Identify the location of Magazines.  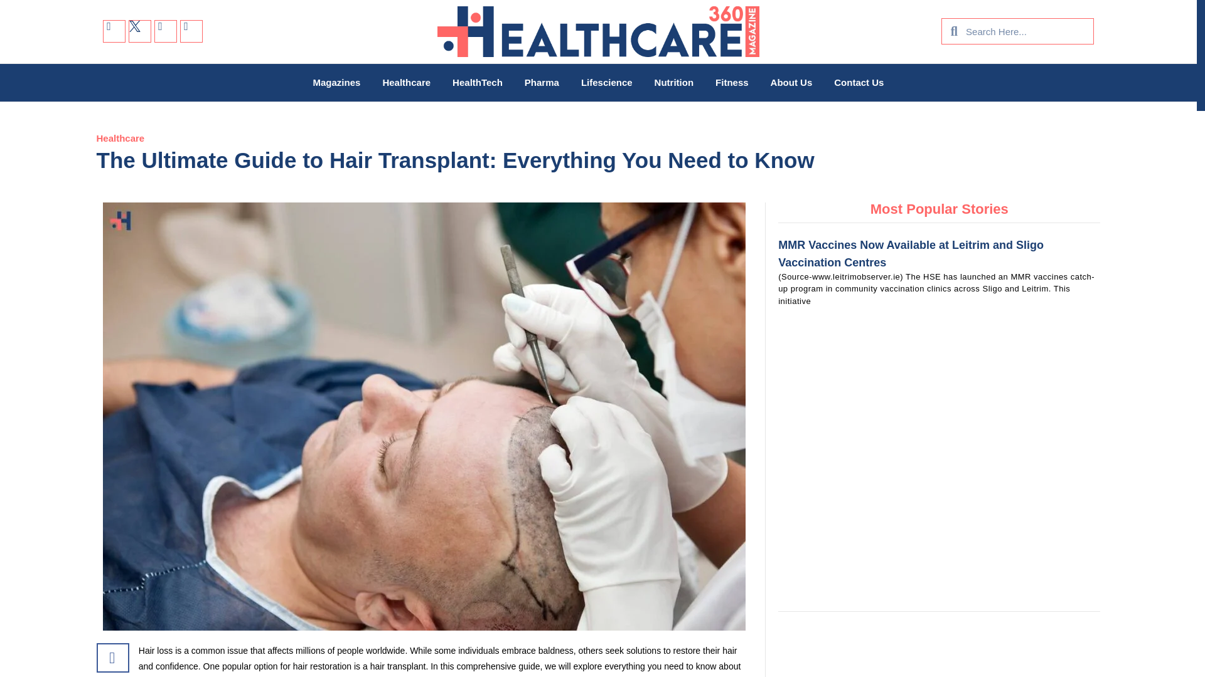
(337, 82).